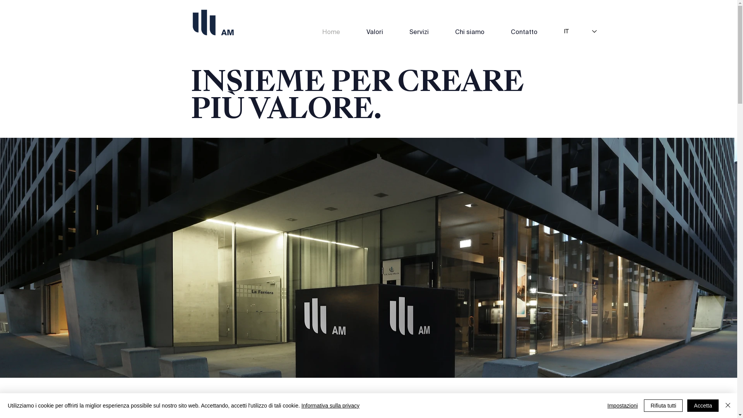 This screenshot has width=743, height=418. What do you see at coordinates (339, 33) in the screenshot?
I see `Home` at bounding box center [339, 33].